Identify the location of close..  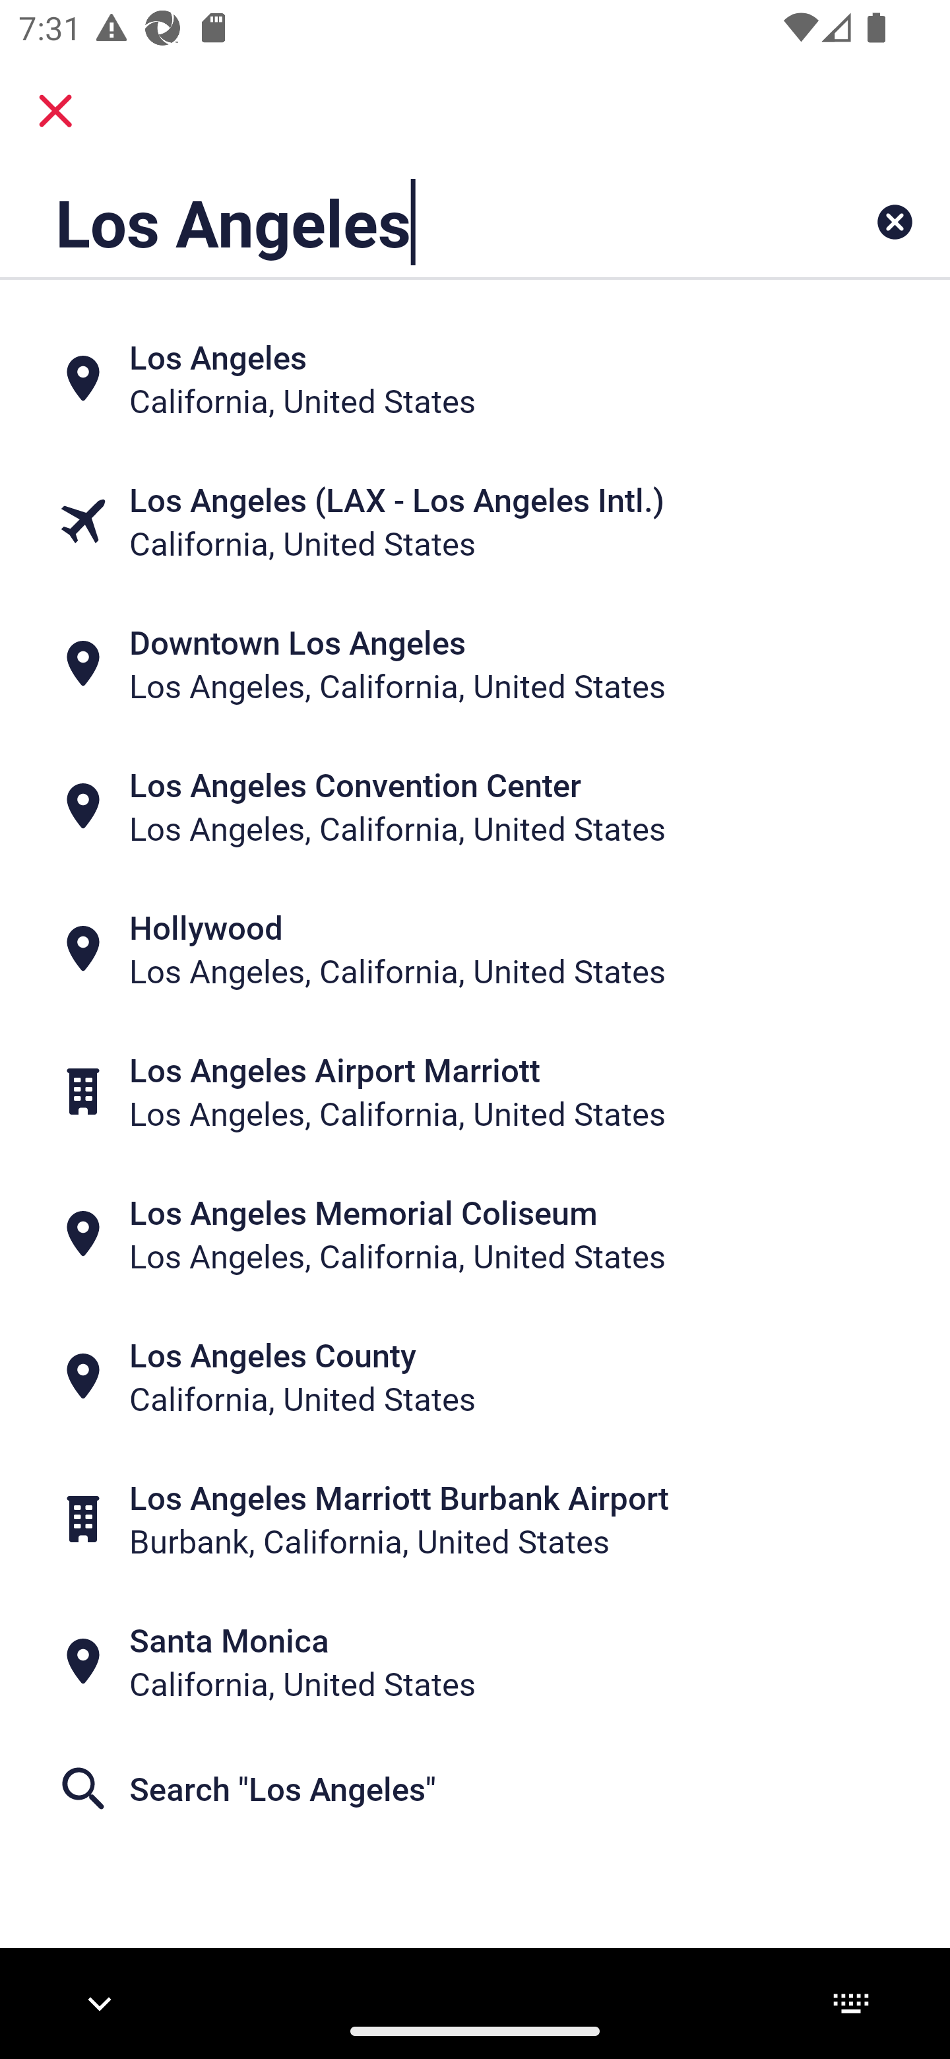
(55, 111).